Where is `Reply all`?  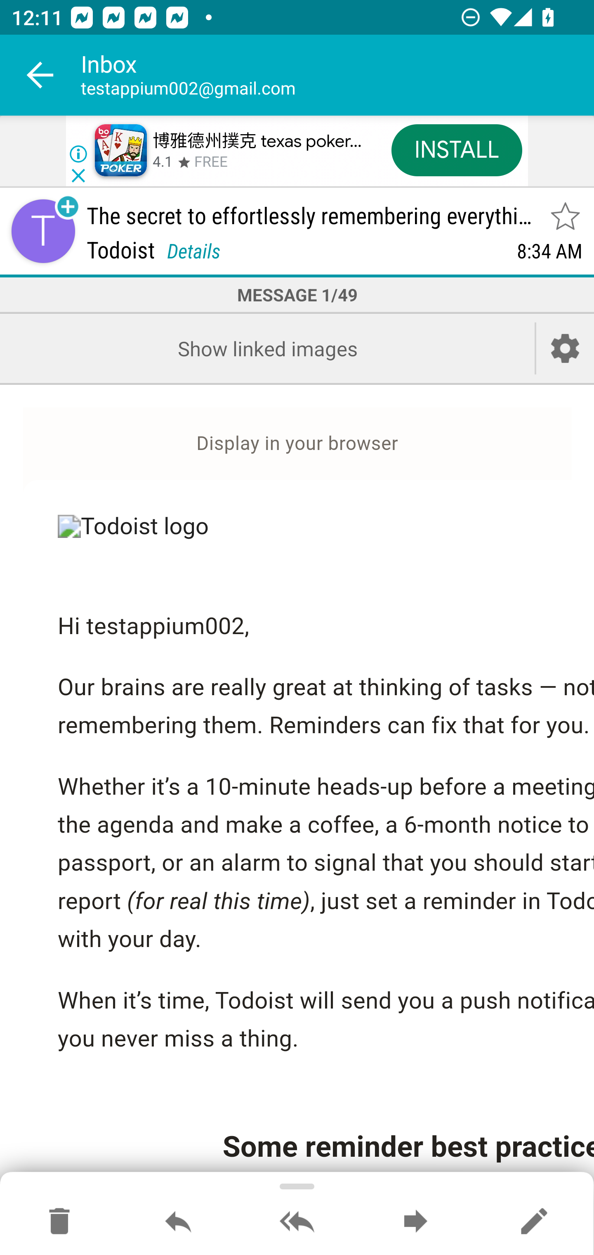
Reply all is located at coordinates (297, 1222).